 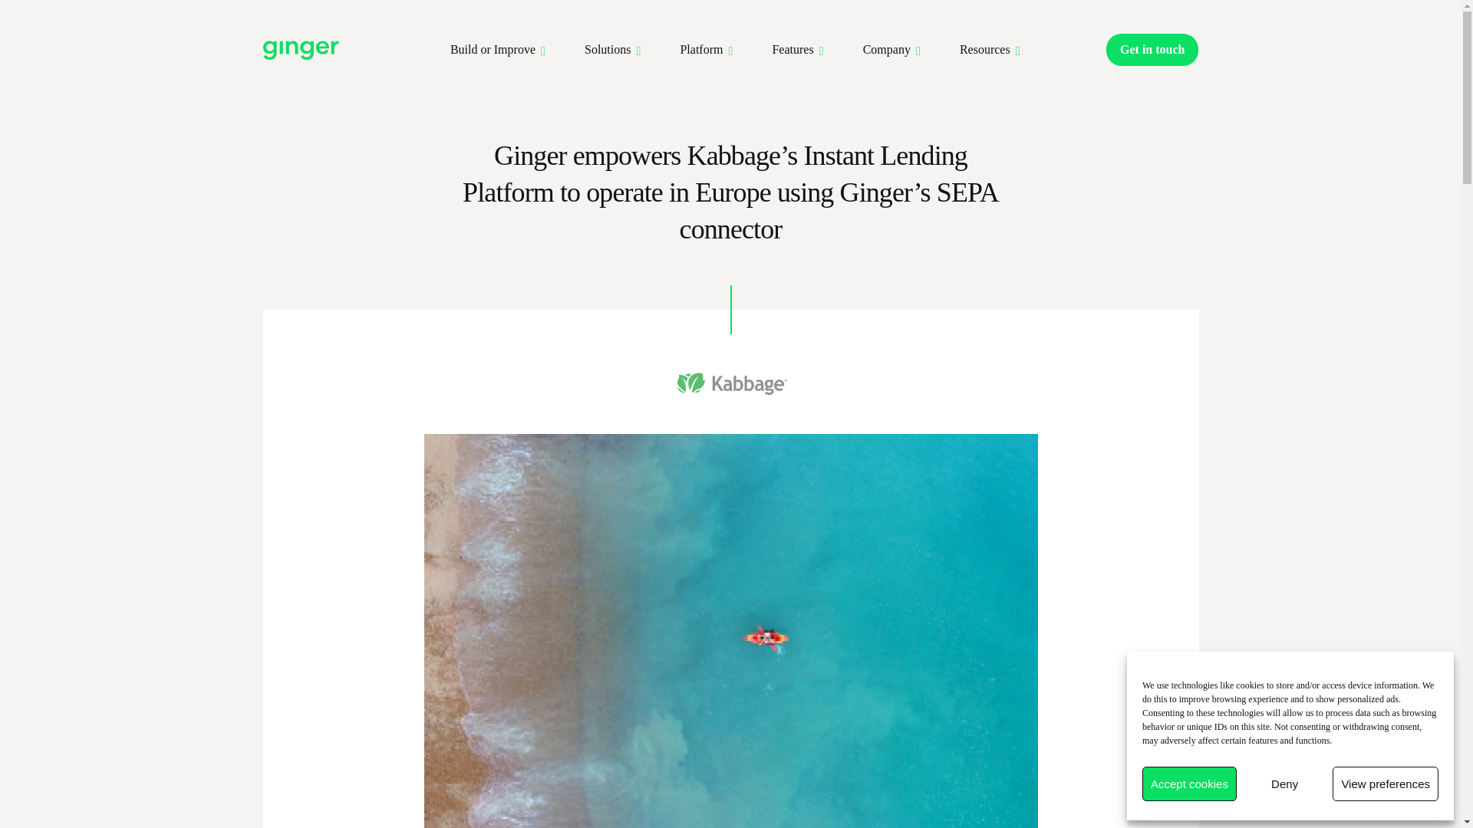 I want to click on Features, so click(x=792, y=49).